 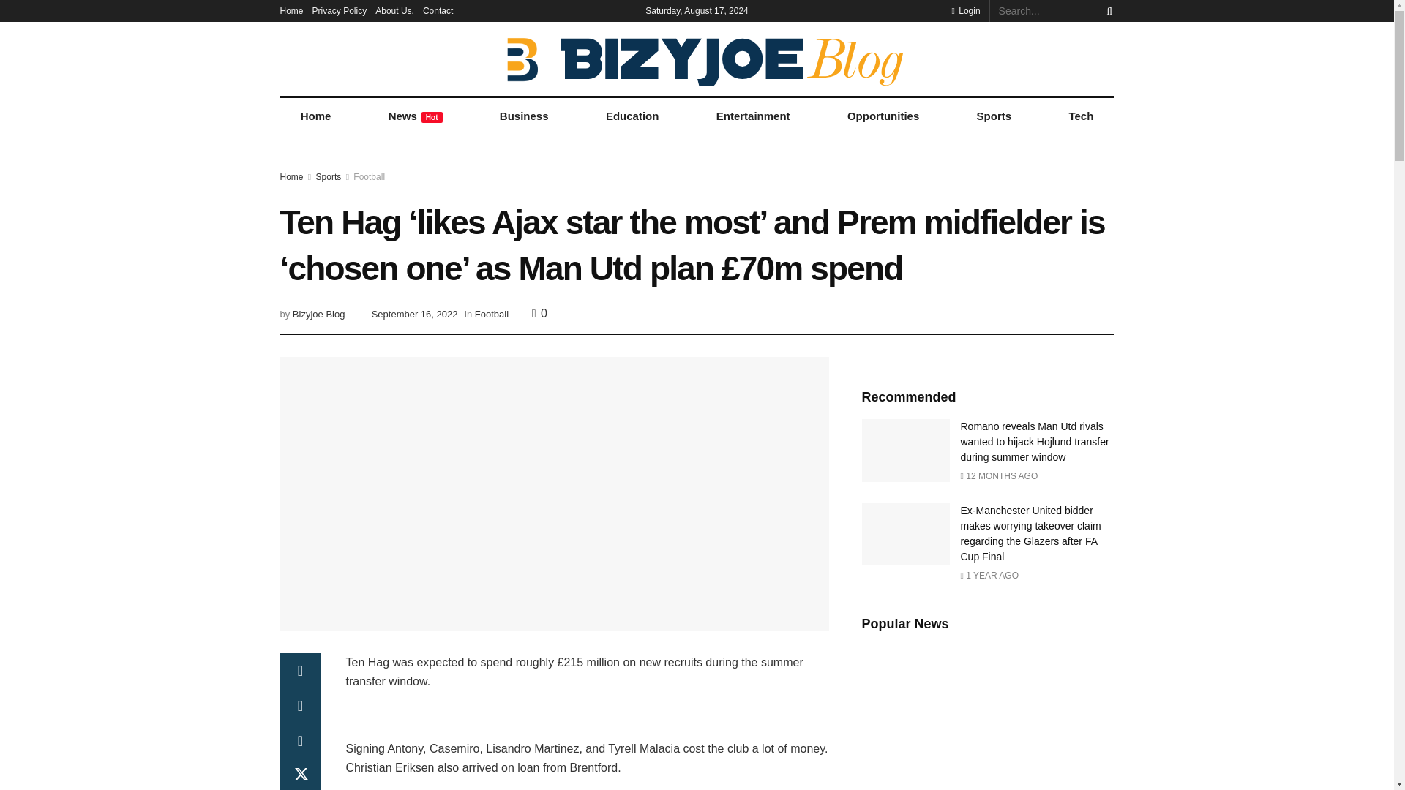 I want to click on Education, so click(x=632, y=116).